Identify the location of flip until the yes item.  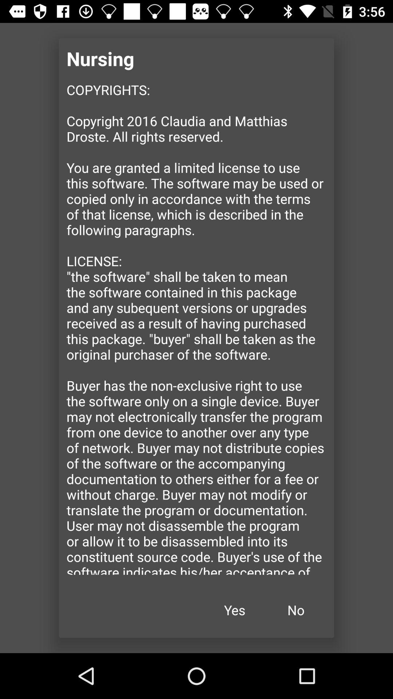
(235, 610).